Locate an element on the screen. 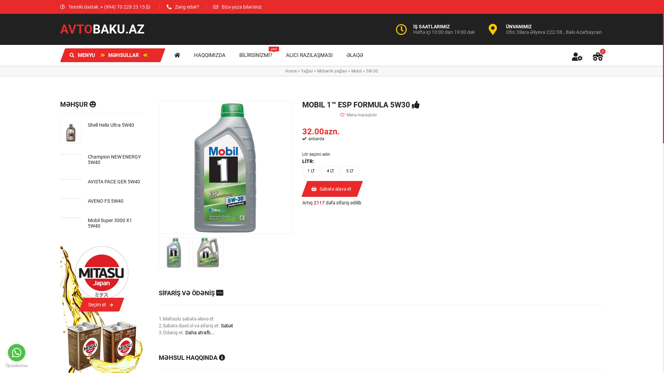 The width and height of the screenshot is (664, 373). 2 is located at coordinates (311, 115).